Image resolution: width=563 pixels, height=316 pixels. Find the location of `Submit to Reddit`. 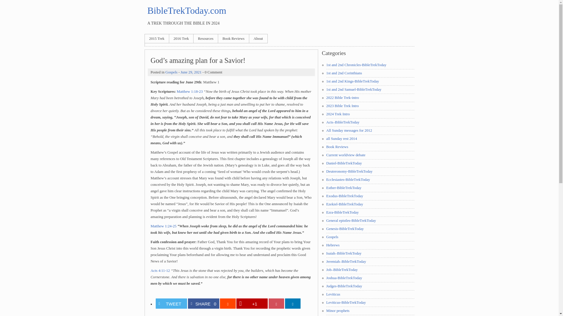

Submit to Reddit is located at coordinates (337, 147).